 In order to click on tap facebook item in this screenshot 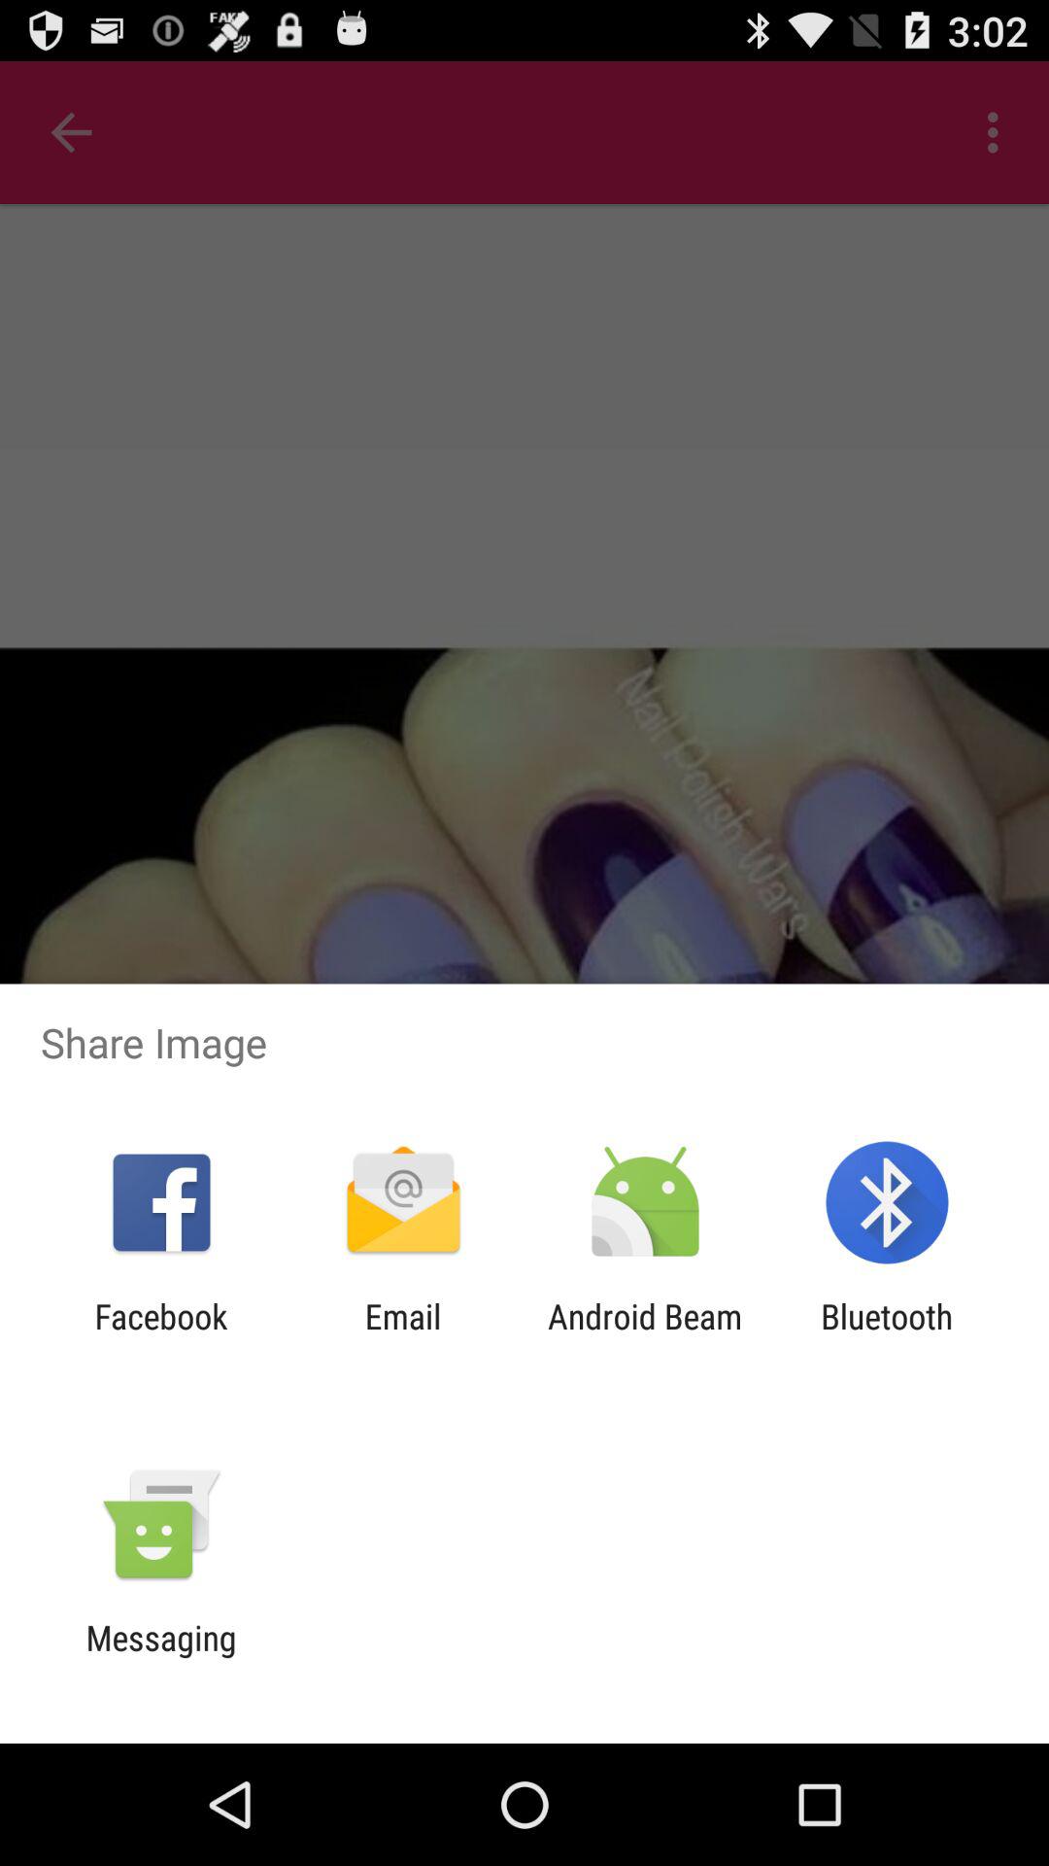, I will do `click(161, 1336)`.